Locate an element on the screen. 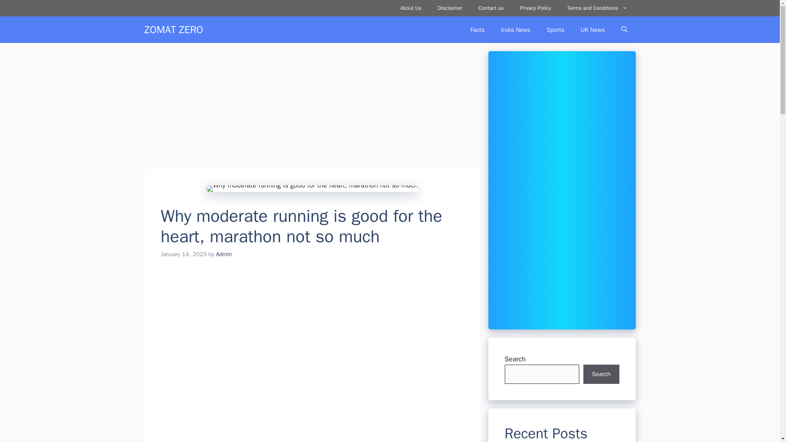 Image resolution: width=786 pixels, height=442 pixels. Advertisement is located at coordinates (312, 108).